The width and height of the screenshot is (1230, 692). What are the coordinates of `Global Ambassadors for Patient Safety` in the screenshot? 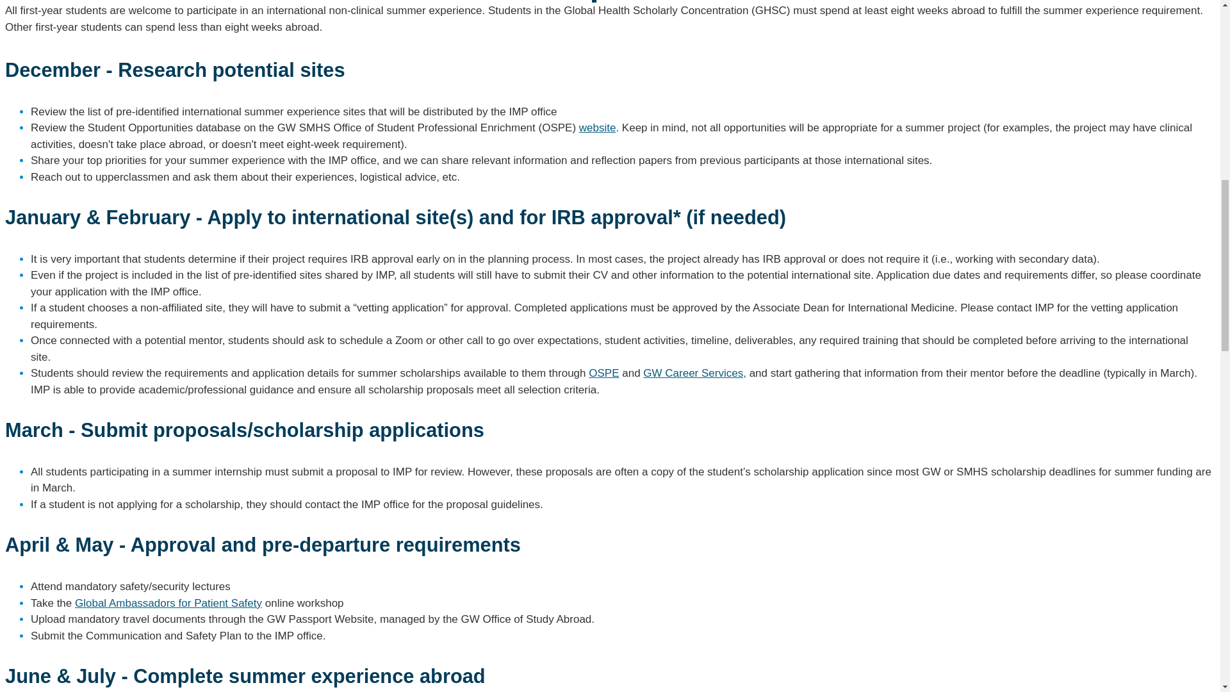 It's located at (168, 604).